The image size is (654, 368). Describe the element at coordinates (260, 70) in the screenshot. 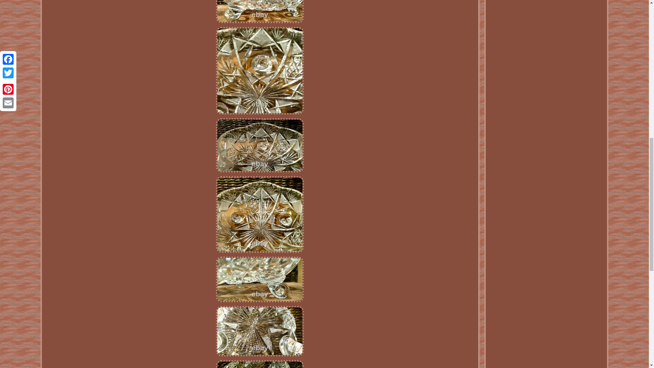

I see `American Brilliant Cut Glass, Lead Crystal Footed Bowl, EUC` at that location.